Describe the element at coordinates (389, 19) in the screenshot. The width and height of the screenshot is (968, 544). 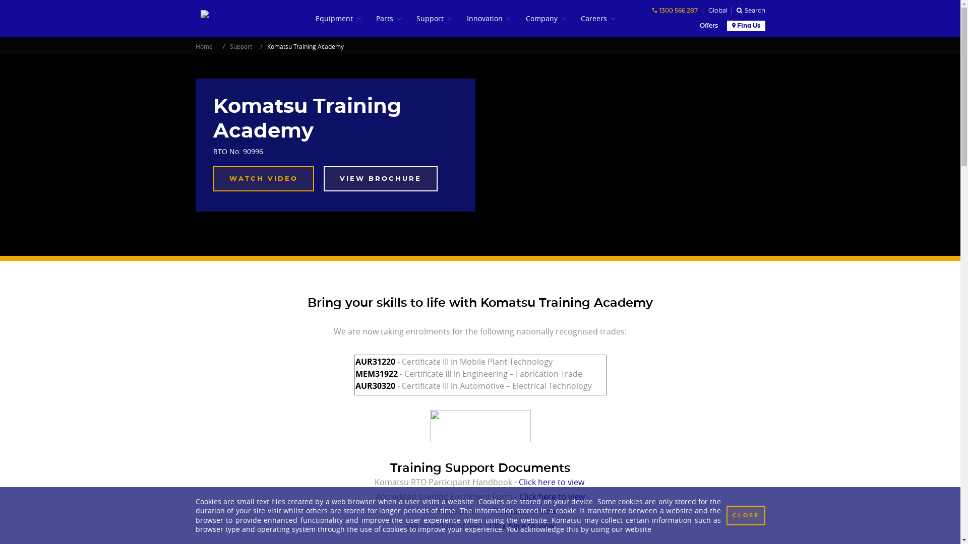
I see `Parts` at that location.